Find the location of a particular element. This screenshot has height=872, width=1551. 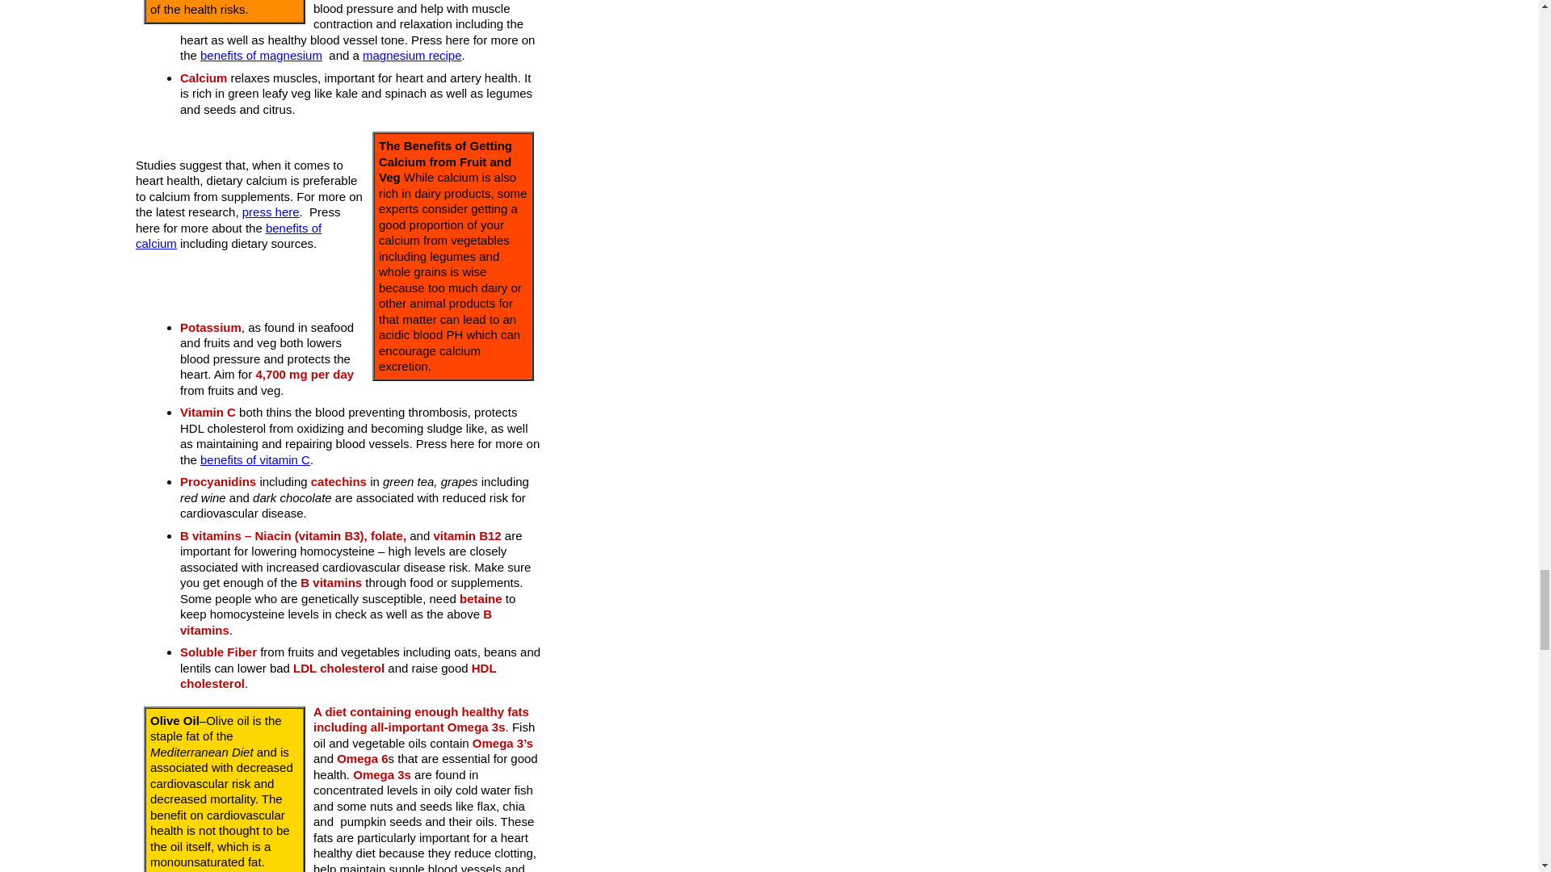

magnesium recipe is located at coordinates (412, 55).